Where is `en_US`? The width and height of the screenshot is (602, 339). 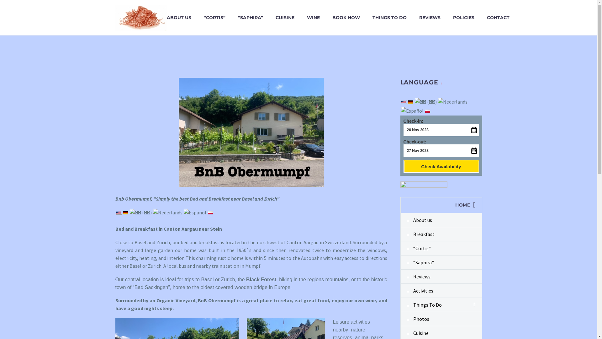 en_US is located at coordinates (119, 212).